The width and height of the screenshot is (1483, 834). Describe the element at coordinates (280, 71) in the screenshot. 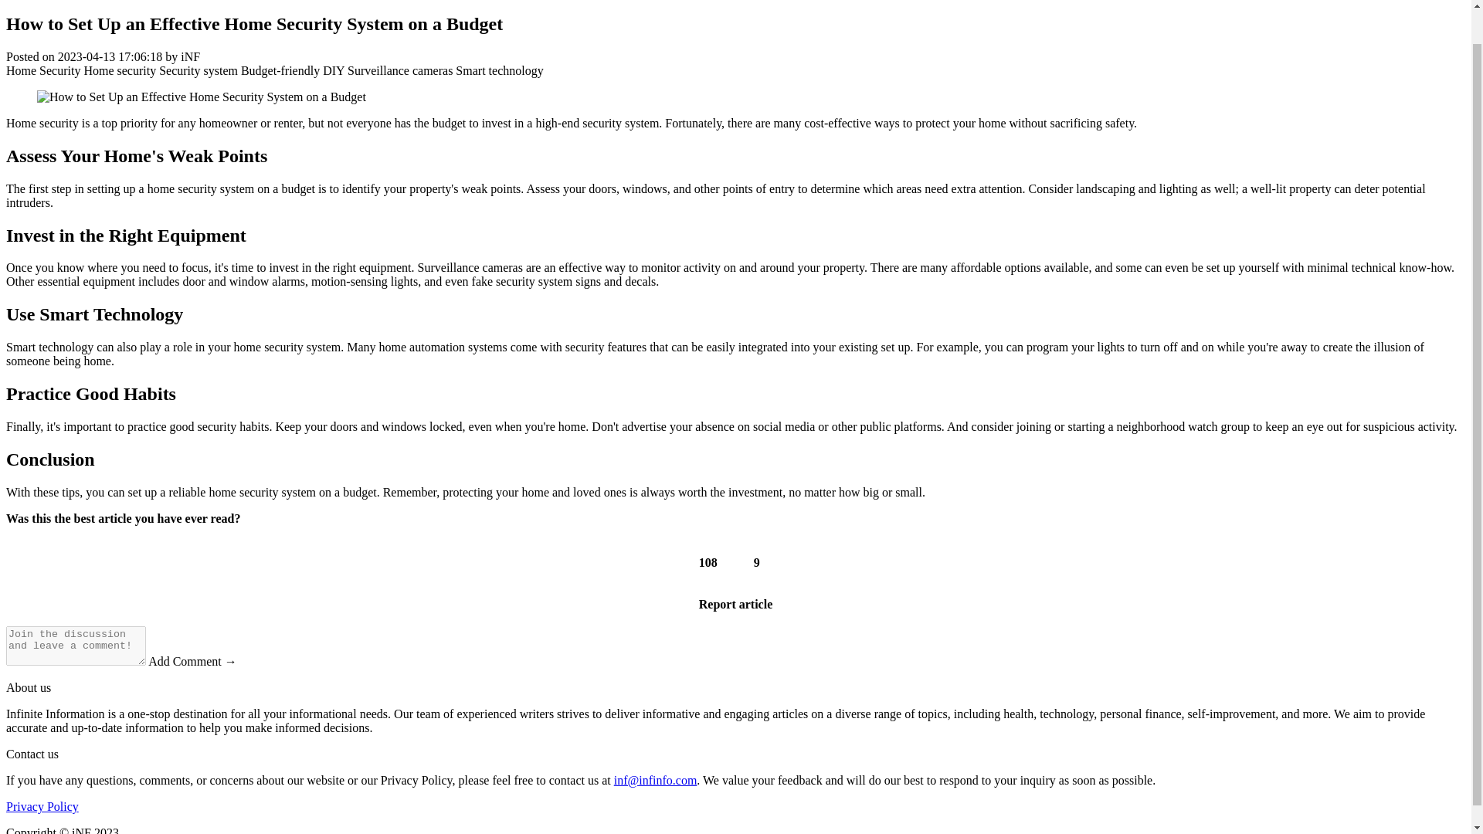

I see `Budget-friendly` at that location.